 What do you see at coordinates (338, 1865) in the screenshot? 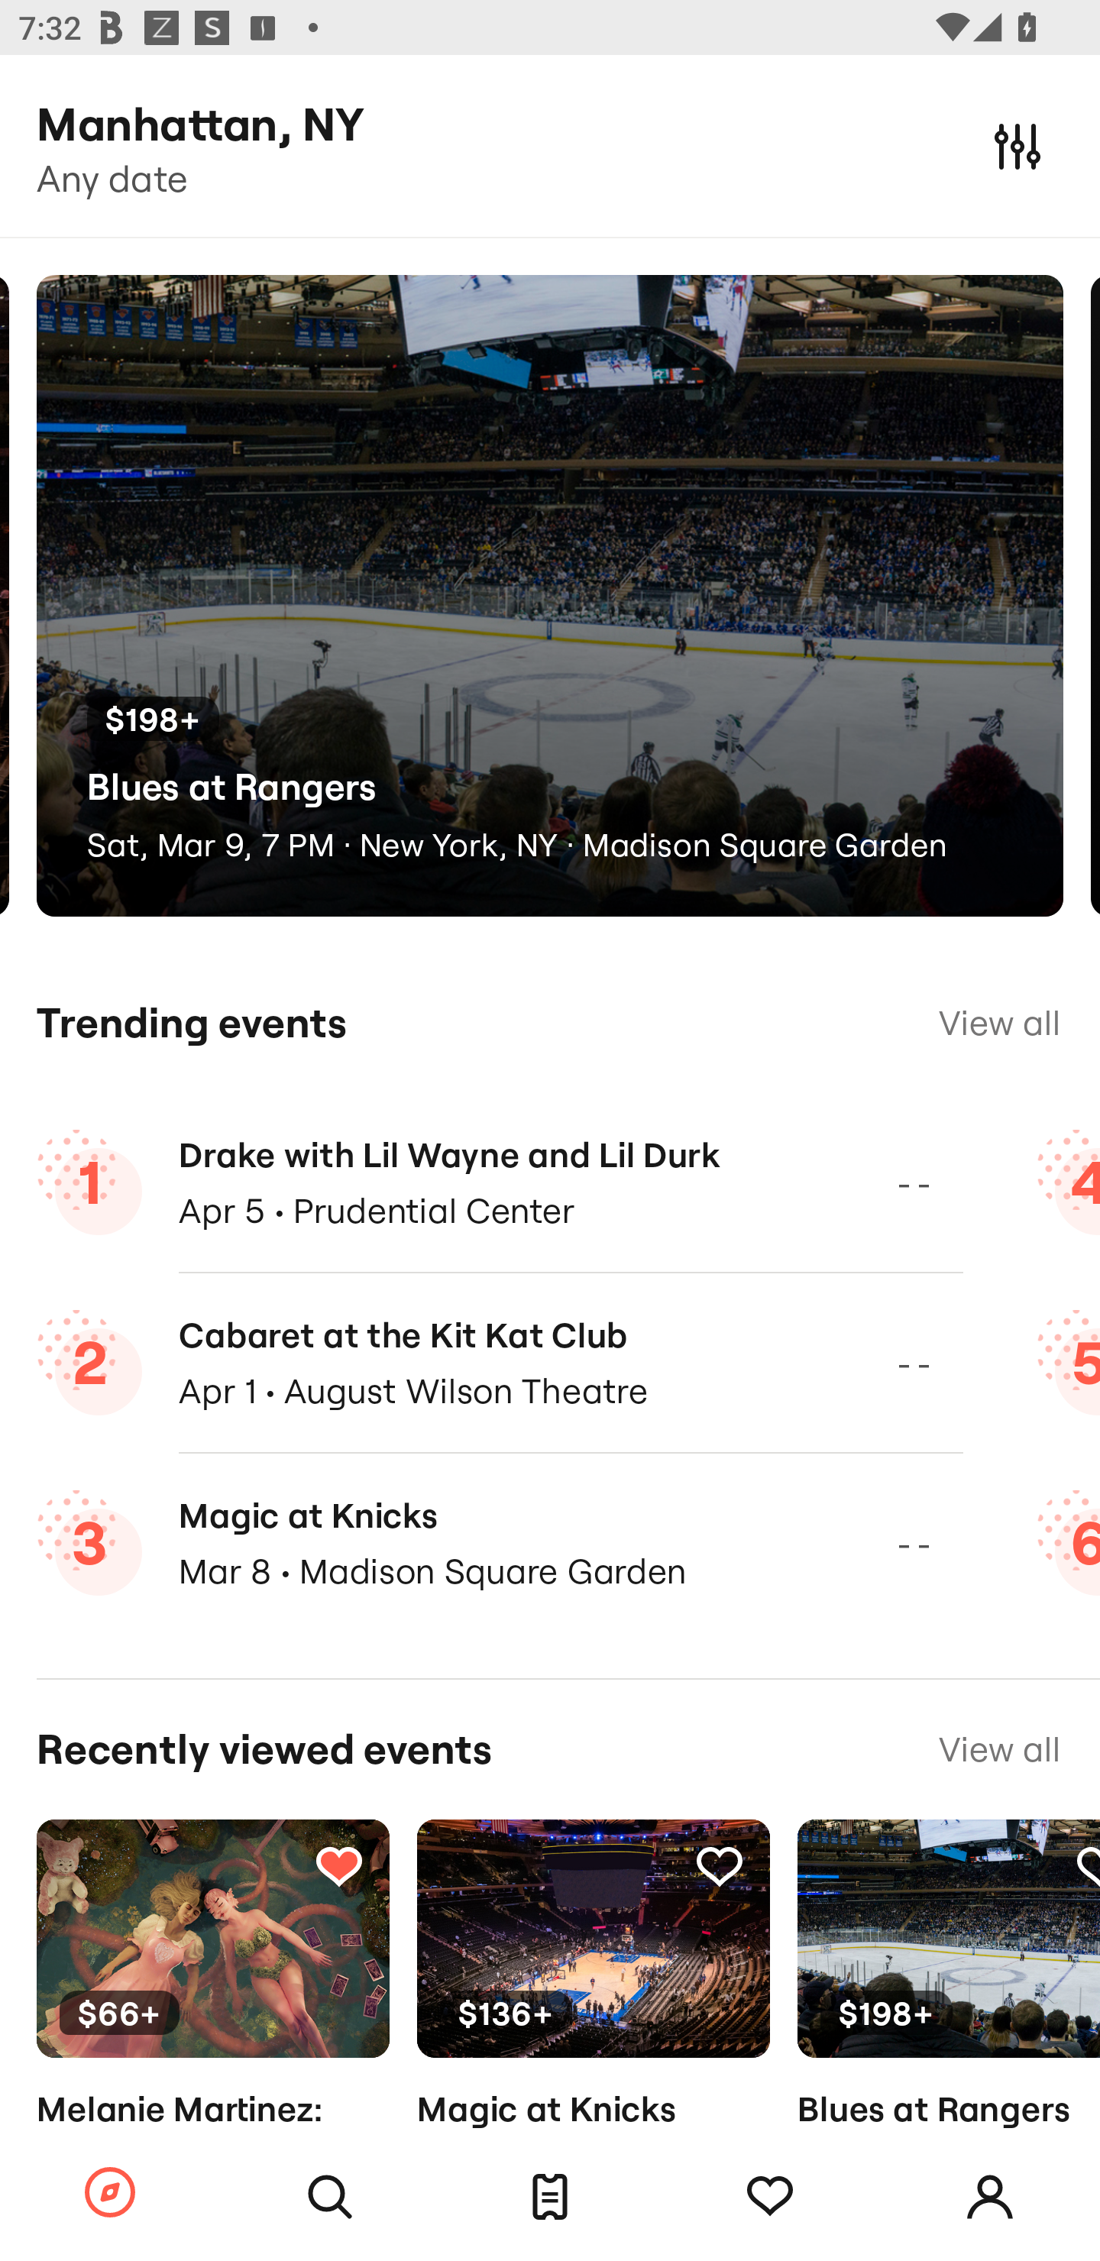
I see `Tracking` at bounding box center [338, 1865].